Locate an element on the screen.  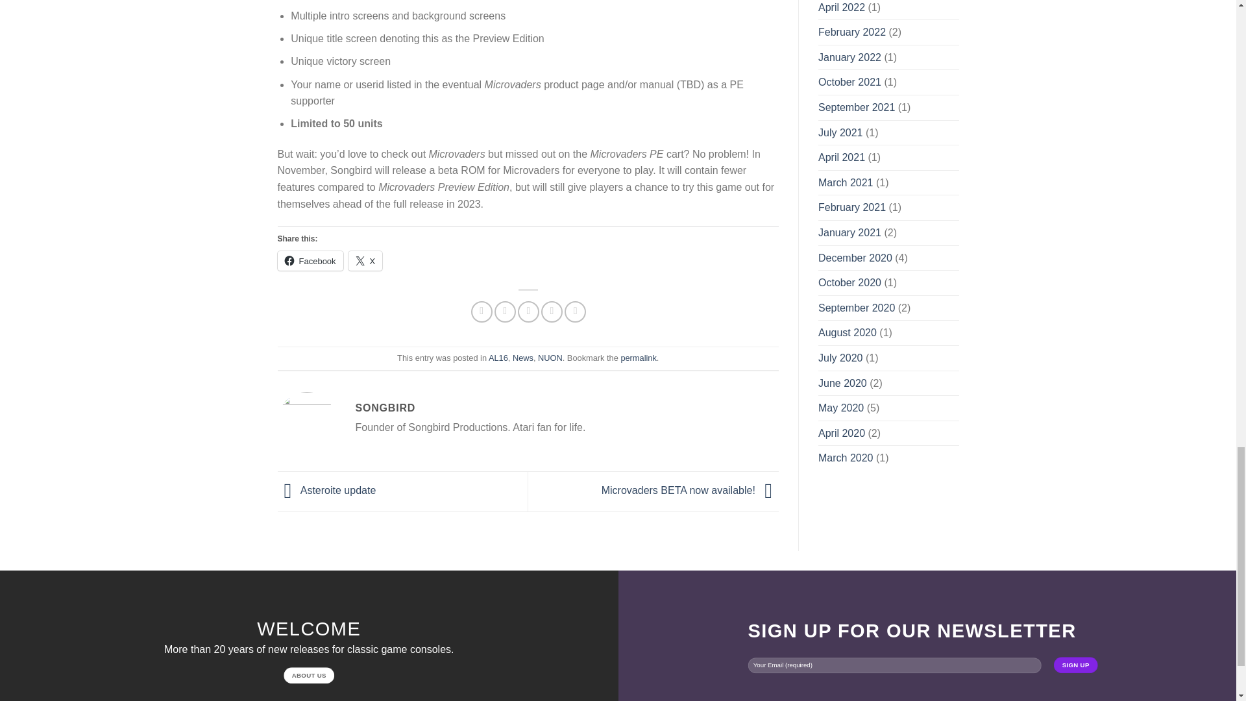
Share on Twitter is located at coordinates (505, 312).